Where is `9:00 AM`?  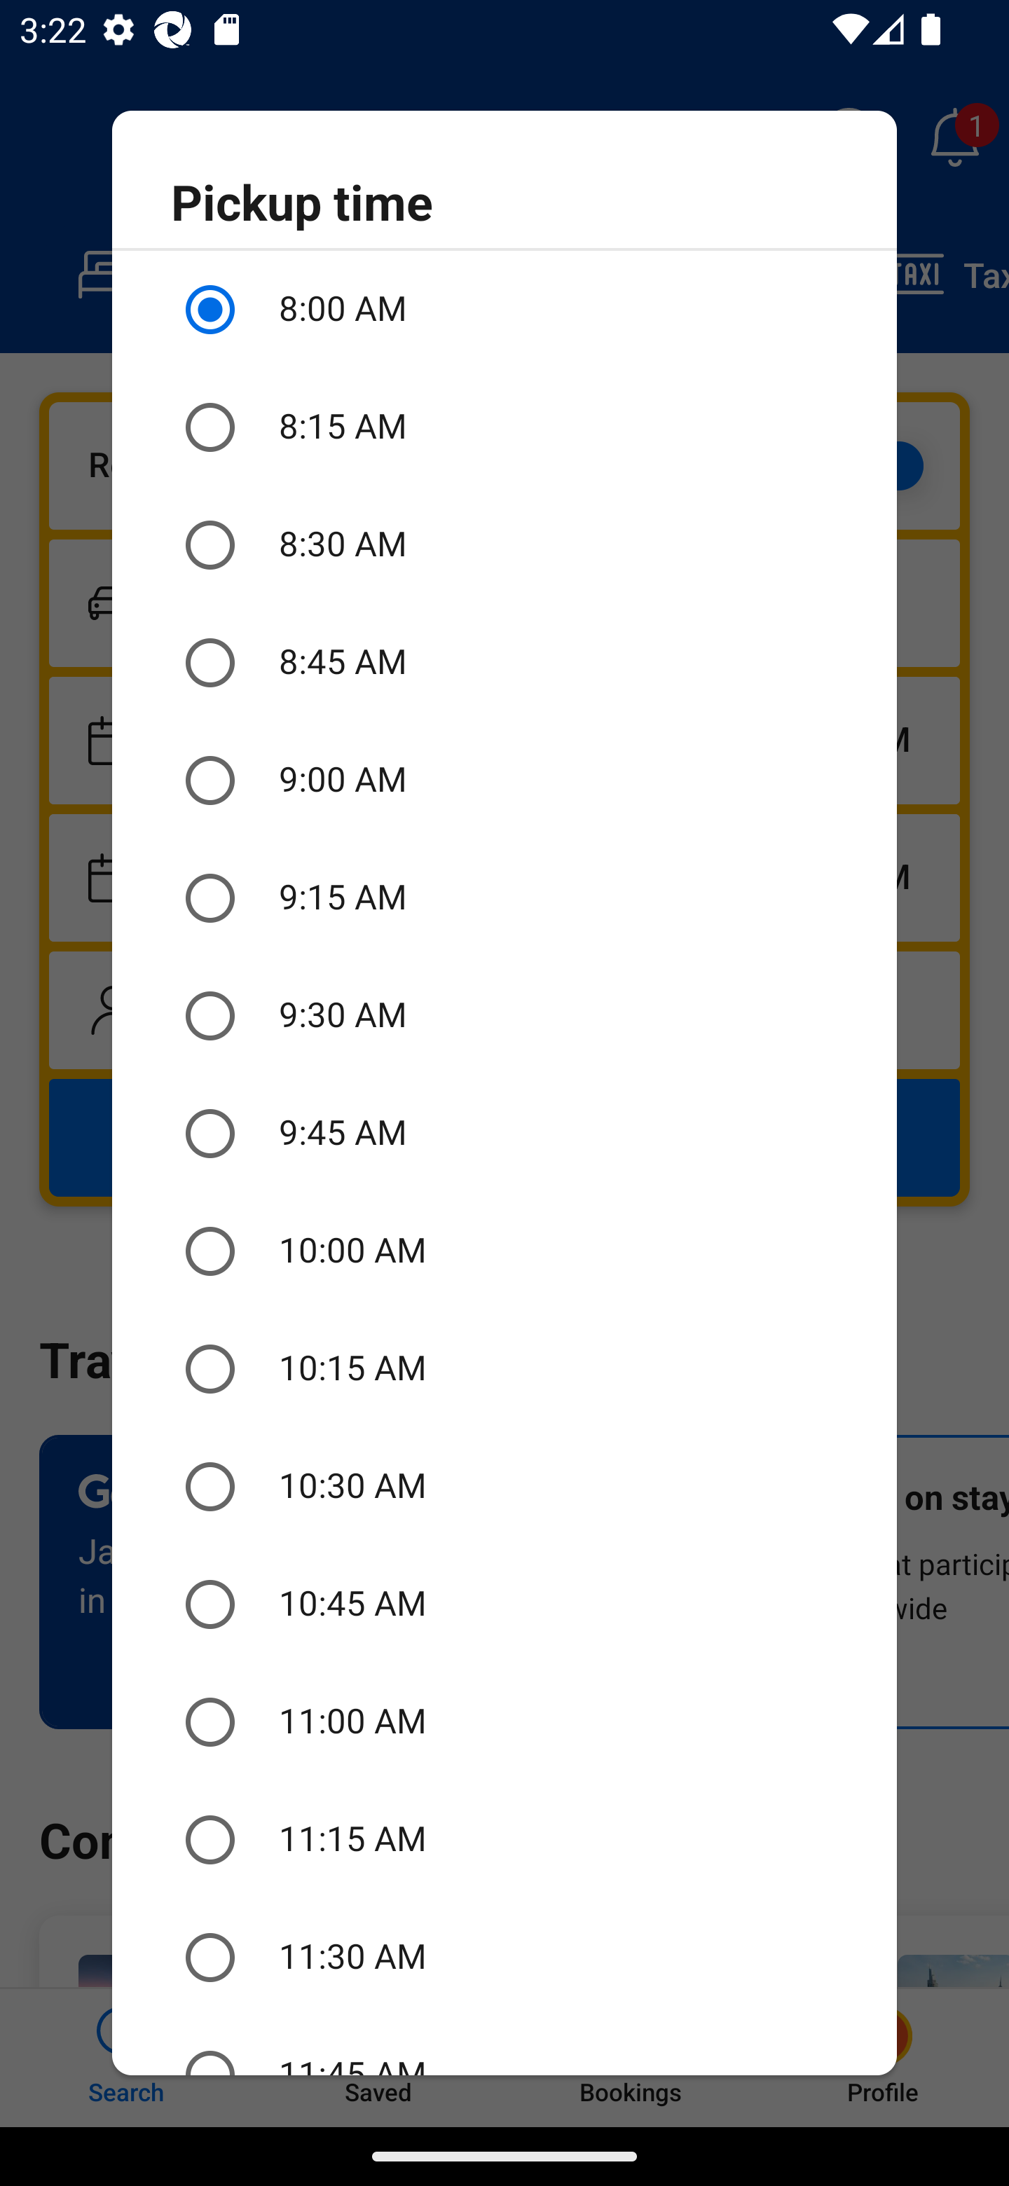 9:00 AM is located at coordinates (504, 781).